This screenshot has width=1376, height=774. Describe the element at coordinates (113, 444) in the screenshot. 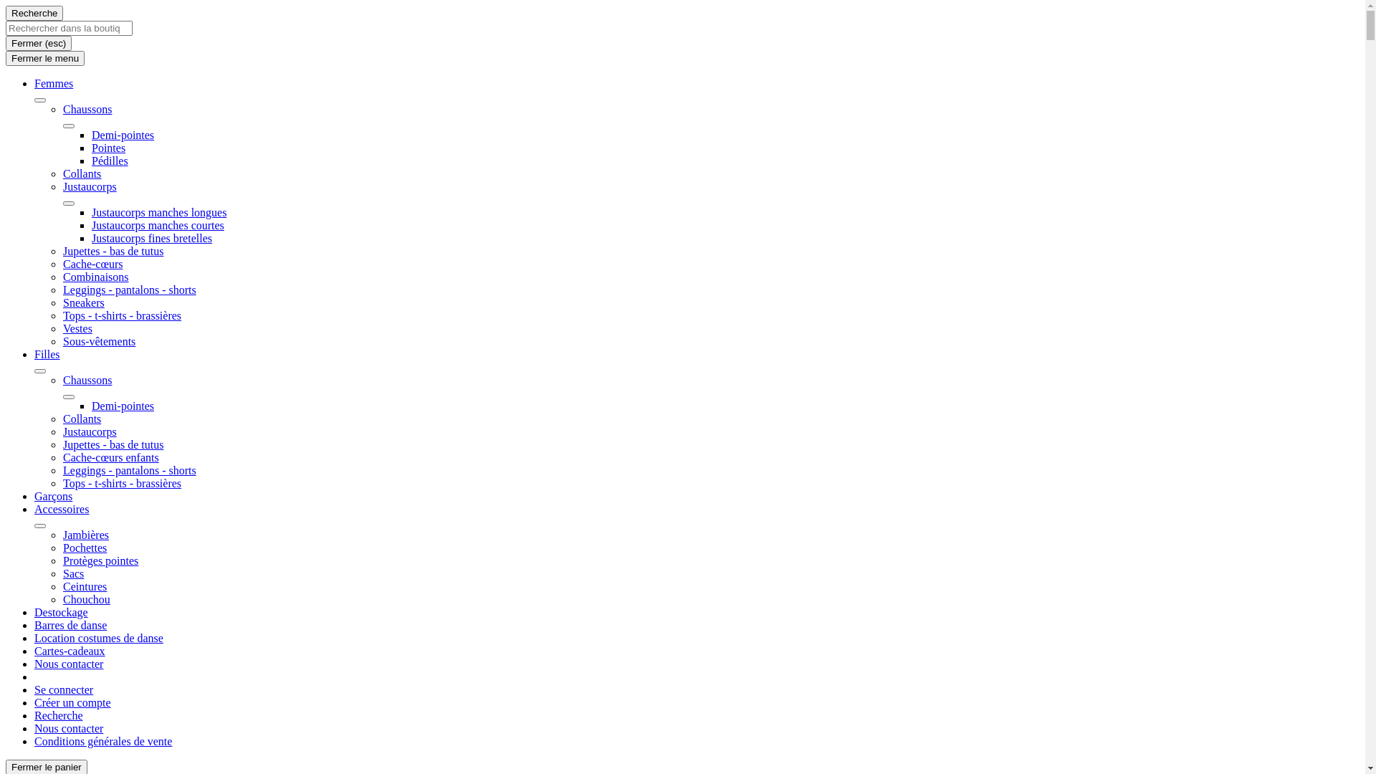

I see `Jupettes - bas de tutus` at that location.